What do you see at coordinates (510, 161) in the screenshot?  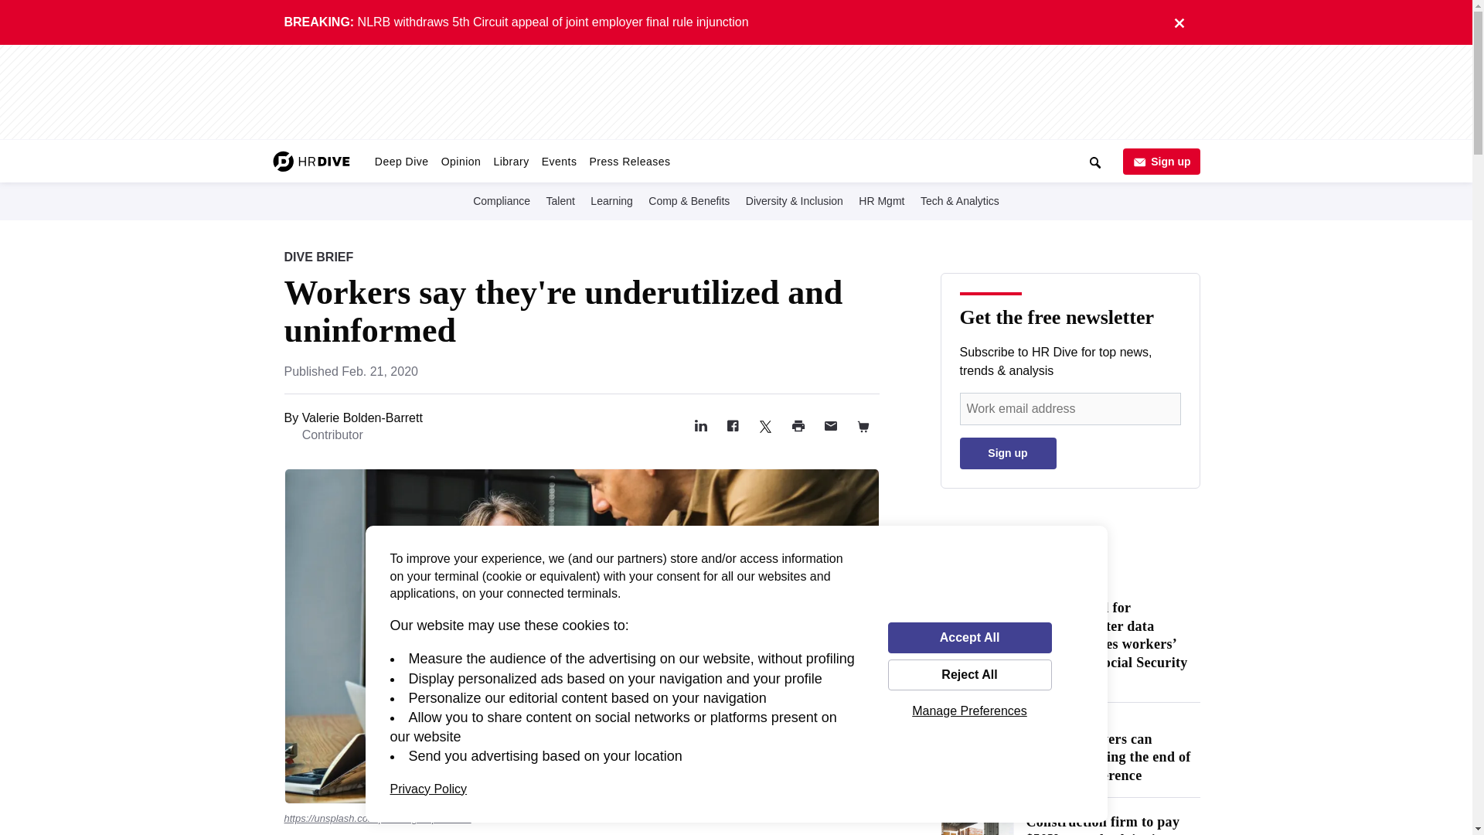 I see `Library` at bounding box center [510, 161].